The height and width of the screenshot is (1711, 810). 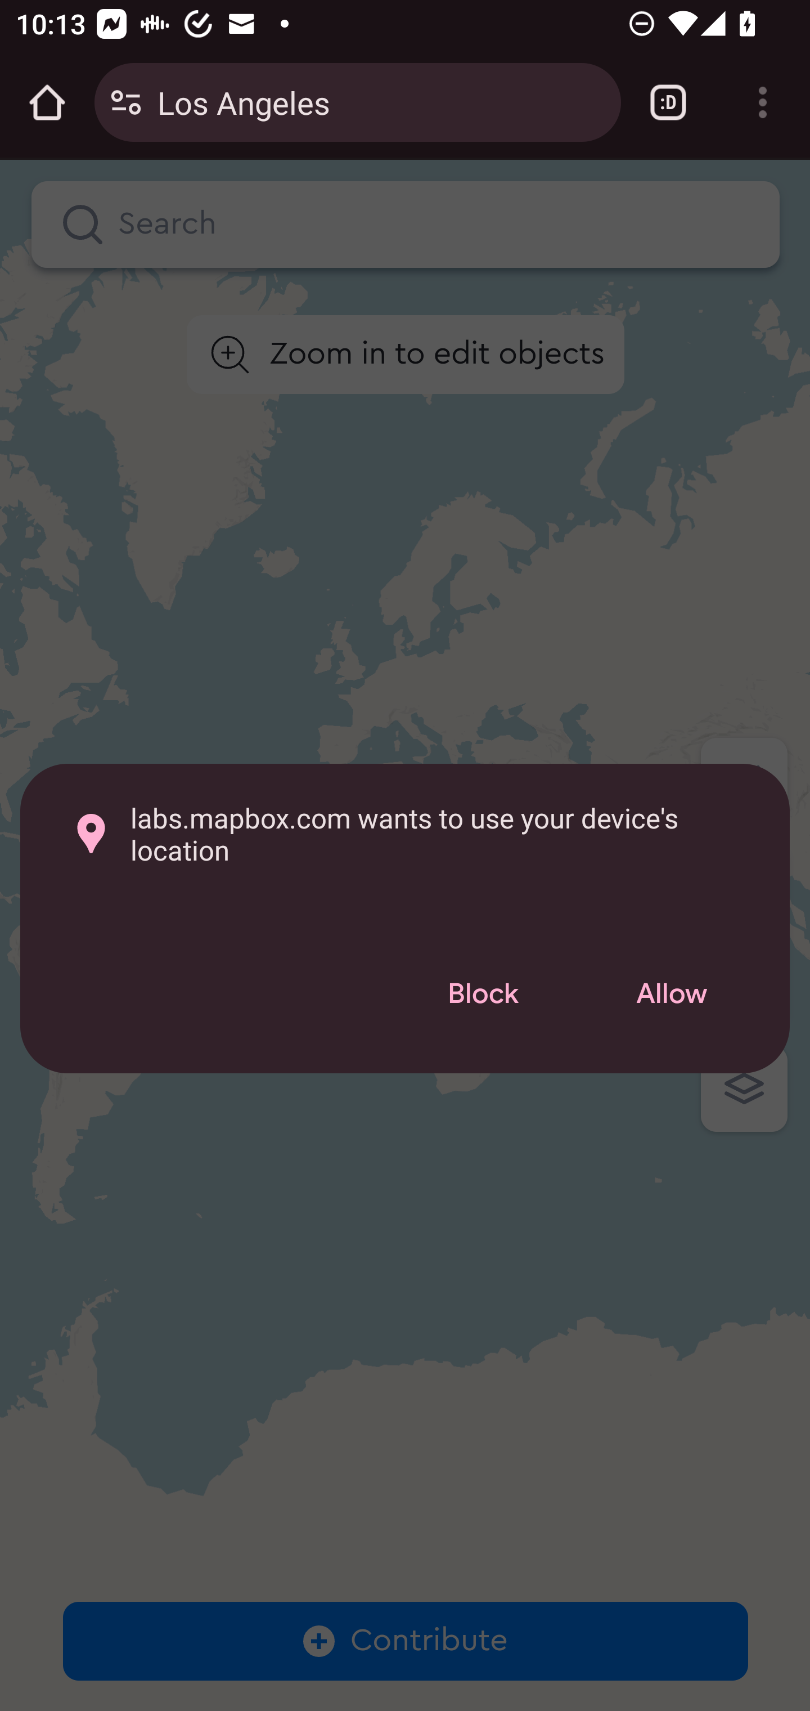 What do you see at coordinates (668, 102) in the screenshot?
I see `Switch or close tabs` at bounding box center [668, 102].